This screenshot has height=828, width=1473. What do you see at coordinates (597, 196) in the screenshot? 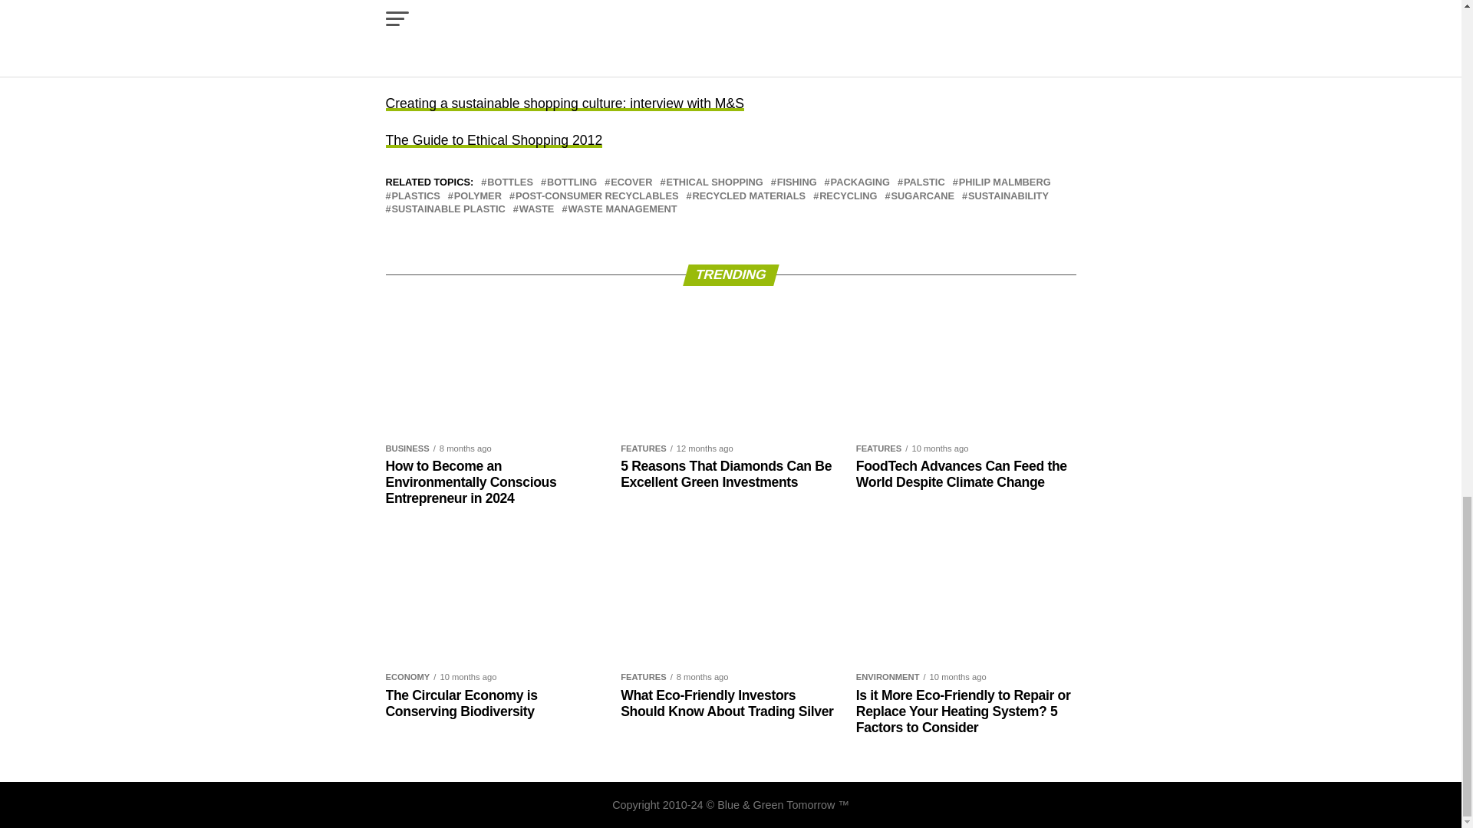
I see `POST-CONSUMER RECYCLABLES` at bounding box center [597, 196].